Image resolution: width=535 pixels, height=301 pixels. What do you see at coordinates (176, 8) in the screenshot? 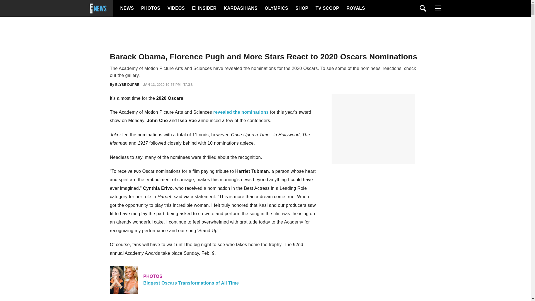
I see `VIDEOS` at bounding box center [176, 8].